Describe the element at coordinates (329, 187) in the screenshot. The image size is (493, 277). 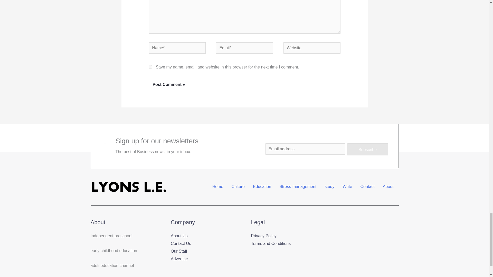
I see `study` at that location.